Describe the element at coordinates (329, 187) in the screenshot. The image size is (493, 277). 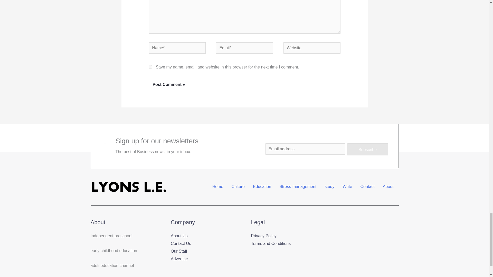
I see `study` at that location.